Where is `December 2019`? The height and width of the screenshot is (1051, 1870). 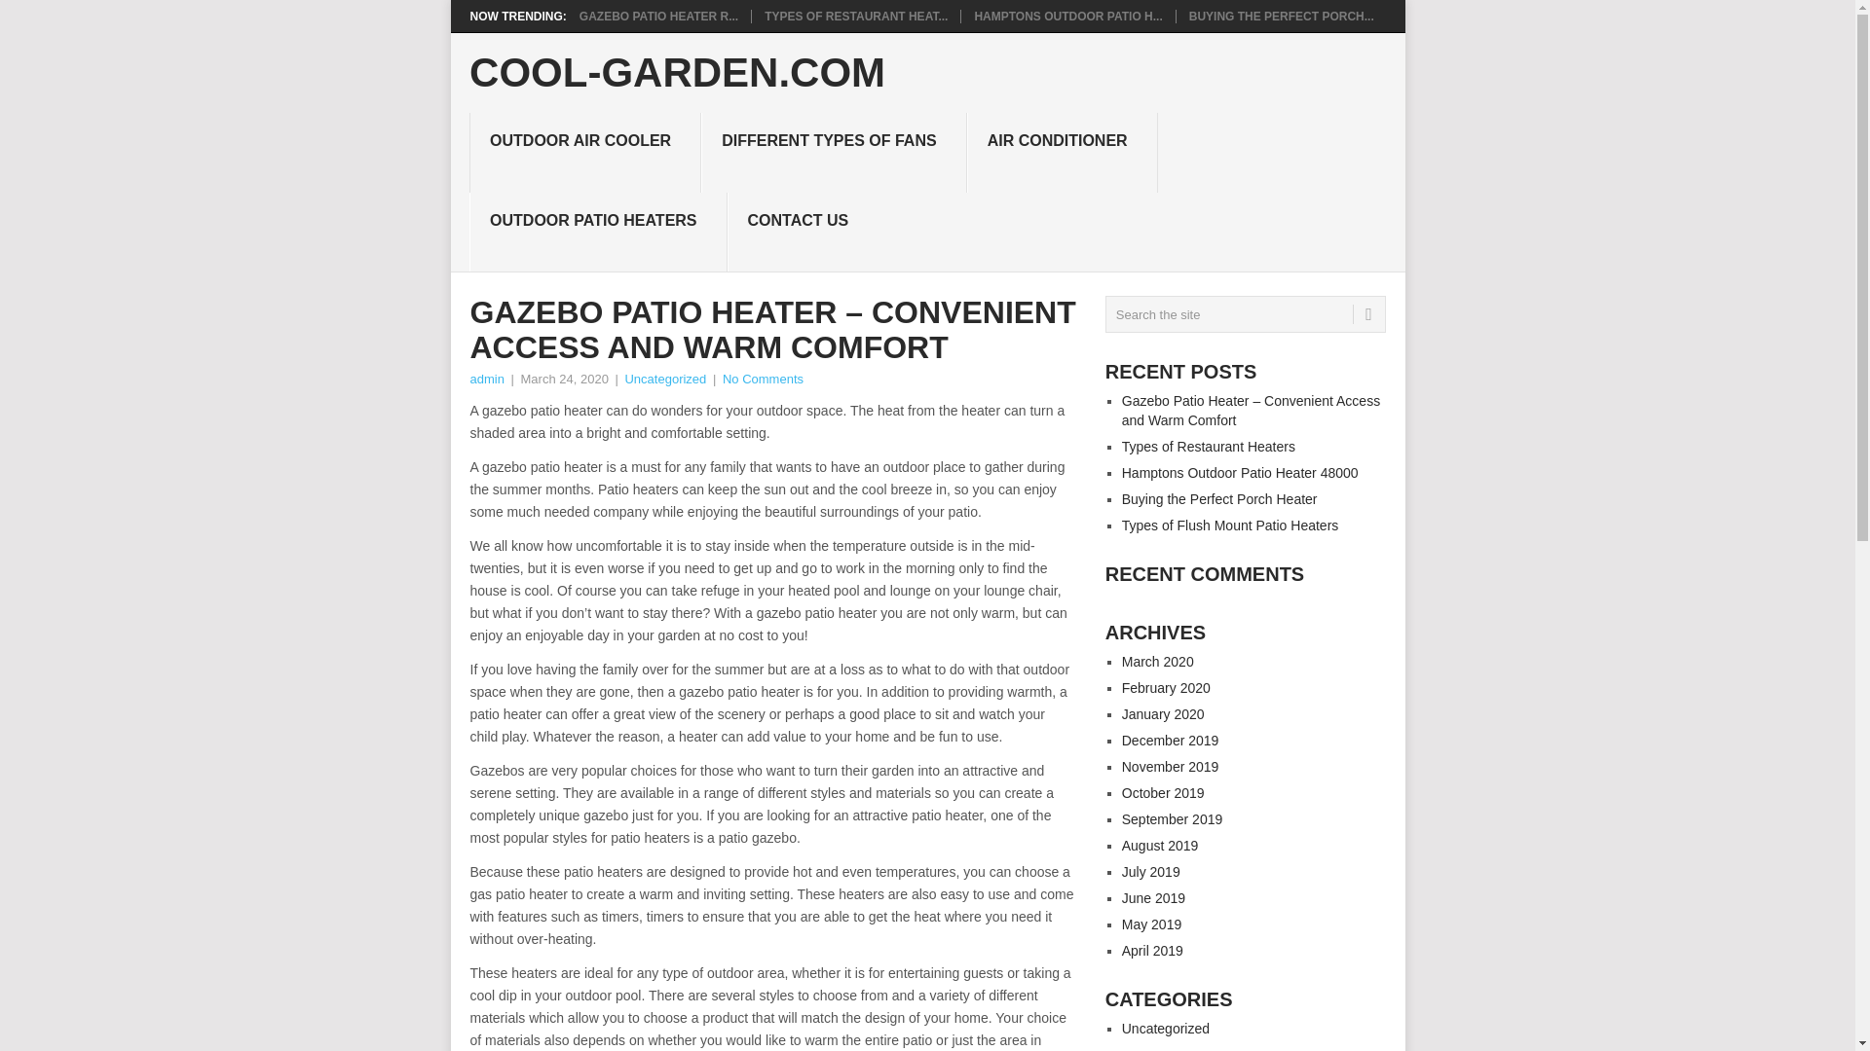
December 2019 is located at coordinates (1171, 740).